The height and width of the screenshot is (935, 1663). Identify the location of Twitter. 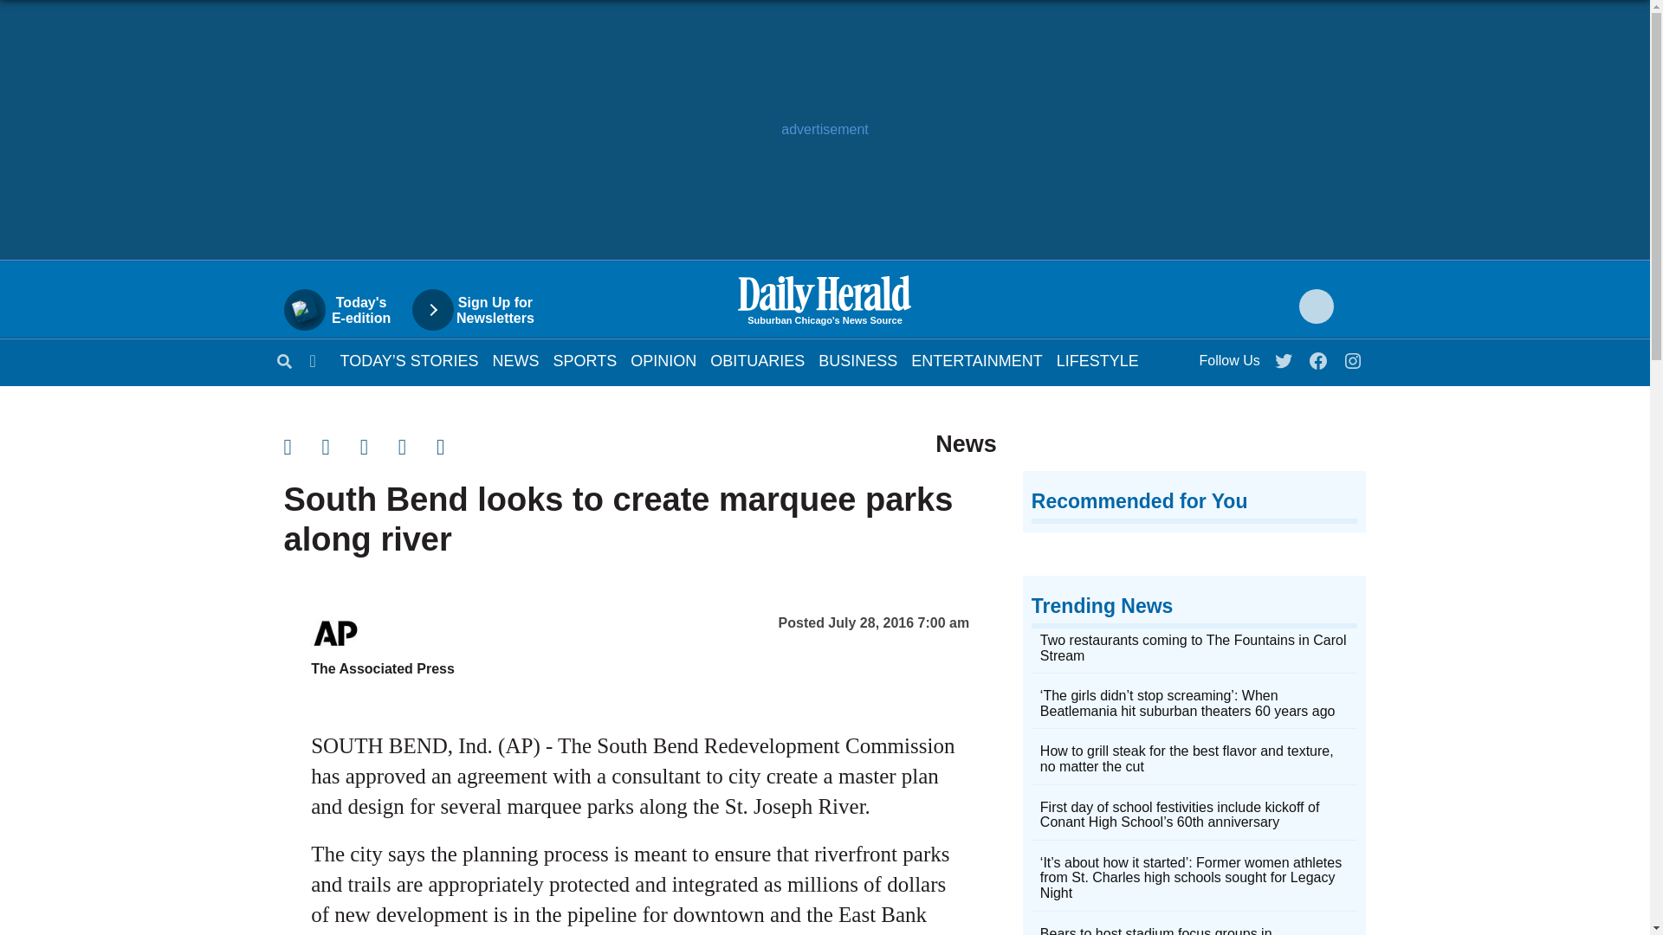
(1284, 357).